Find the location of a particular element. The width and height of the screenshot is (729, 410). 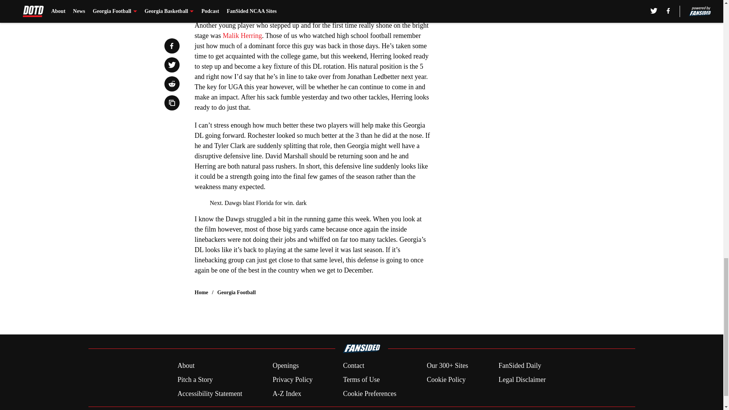

Pitch a Story is located at coordinates (195, 380).